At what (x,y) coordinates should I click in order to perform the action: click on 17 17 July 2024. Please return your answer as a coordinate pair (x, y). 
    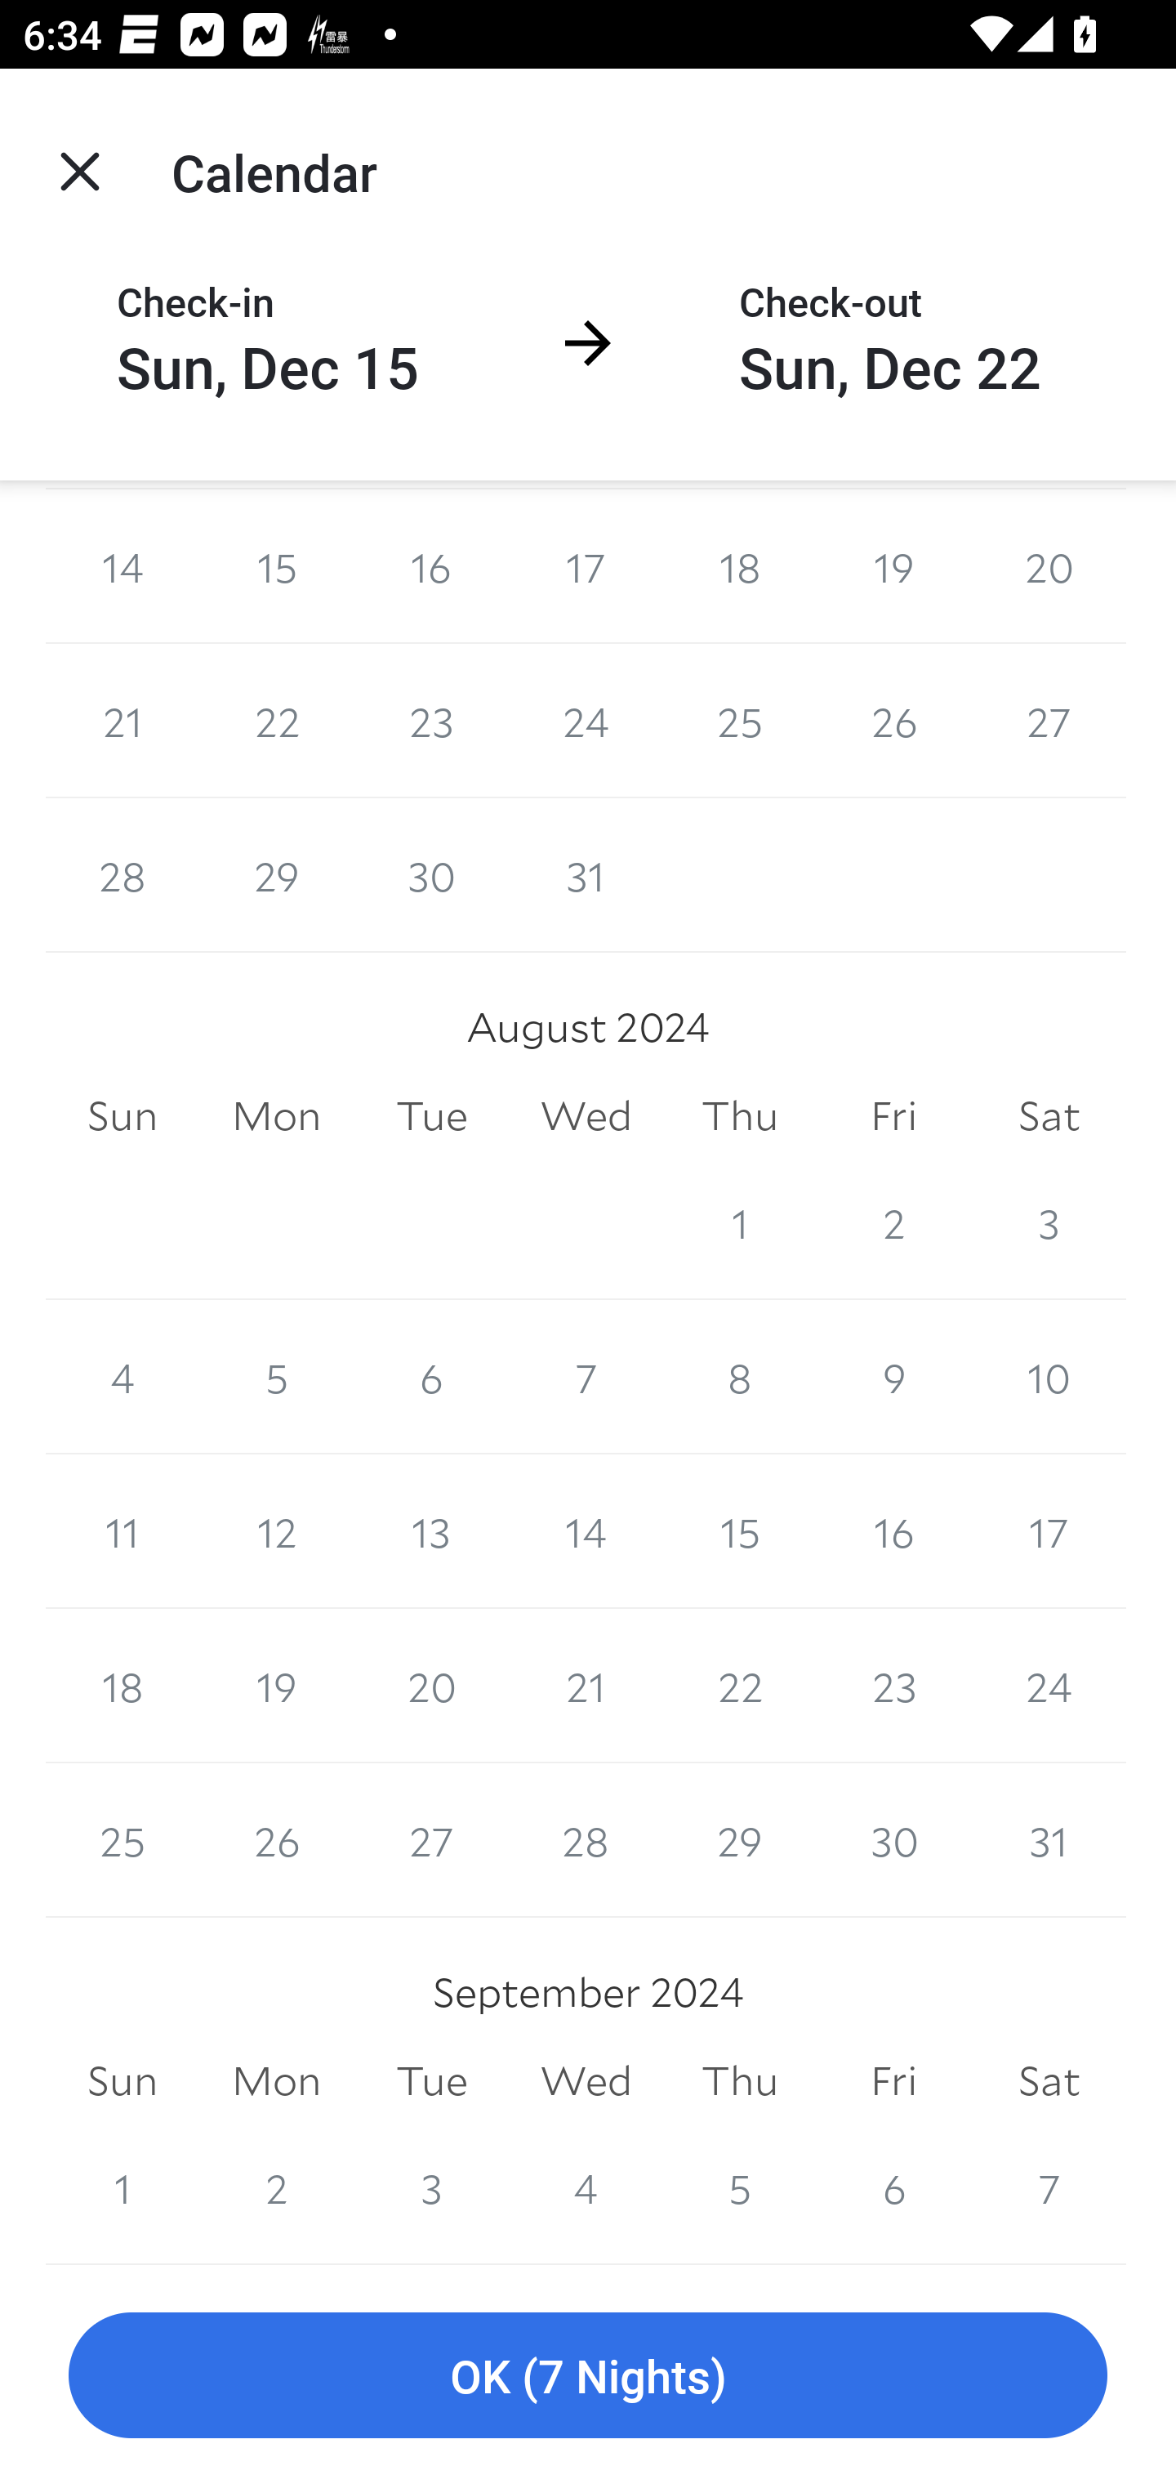
    Looking at the image, I should click on (586, 565).